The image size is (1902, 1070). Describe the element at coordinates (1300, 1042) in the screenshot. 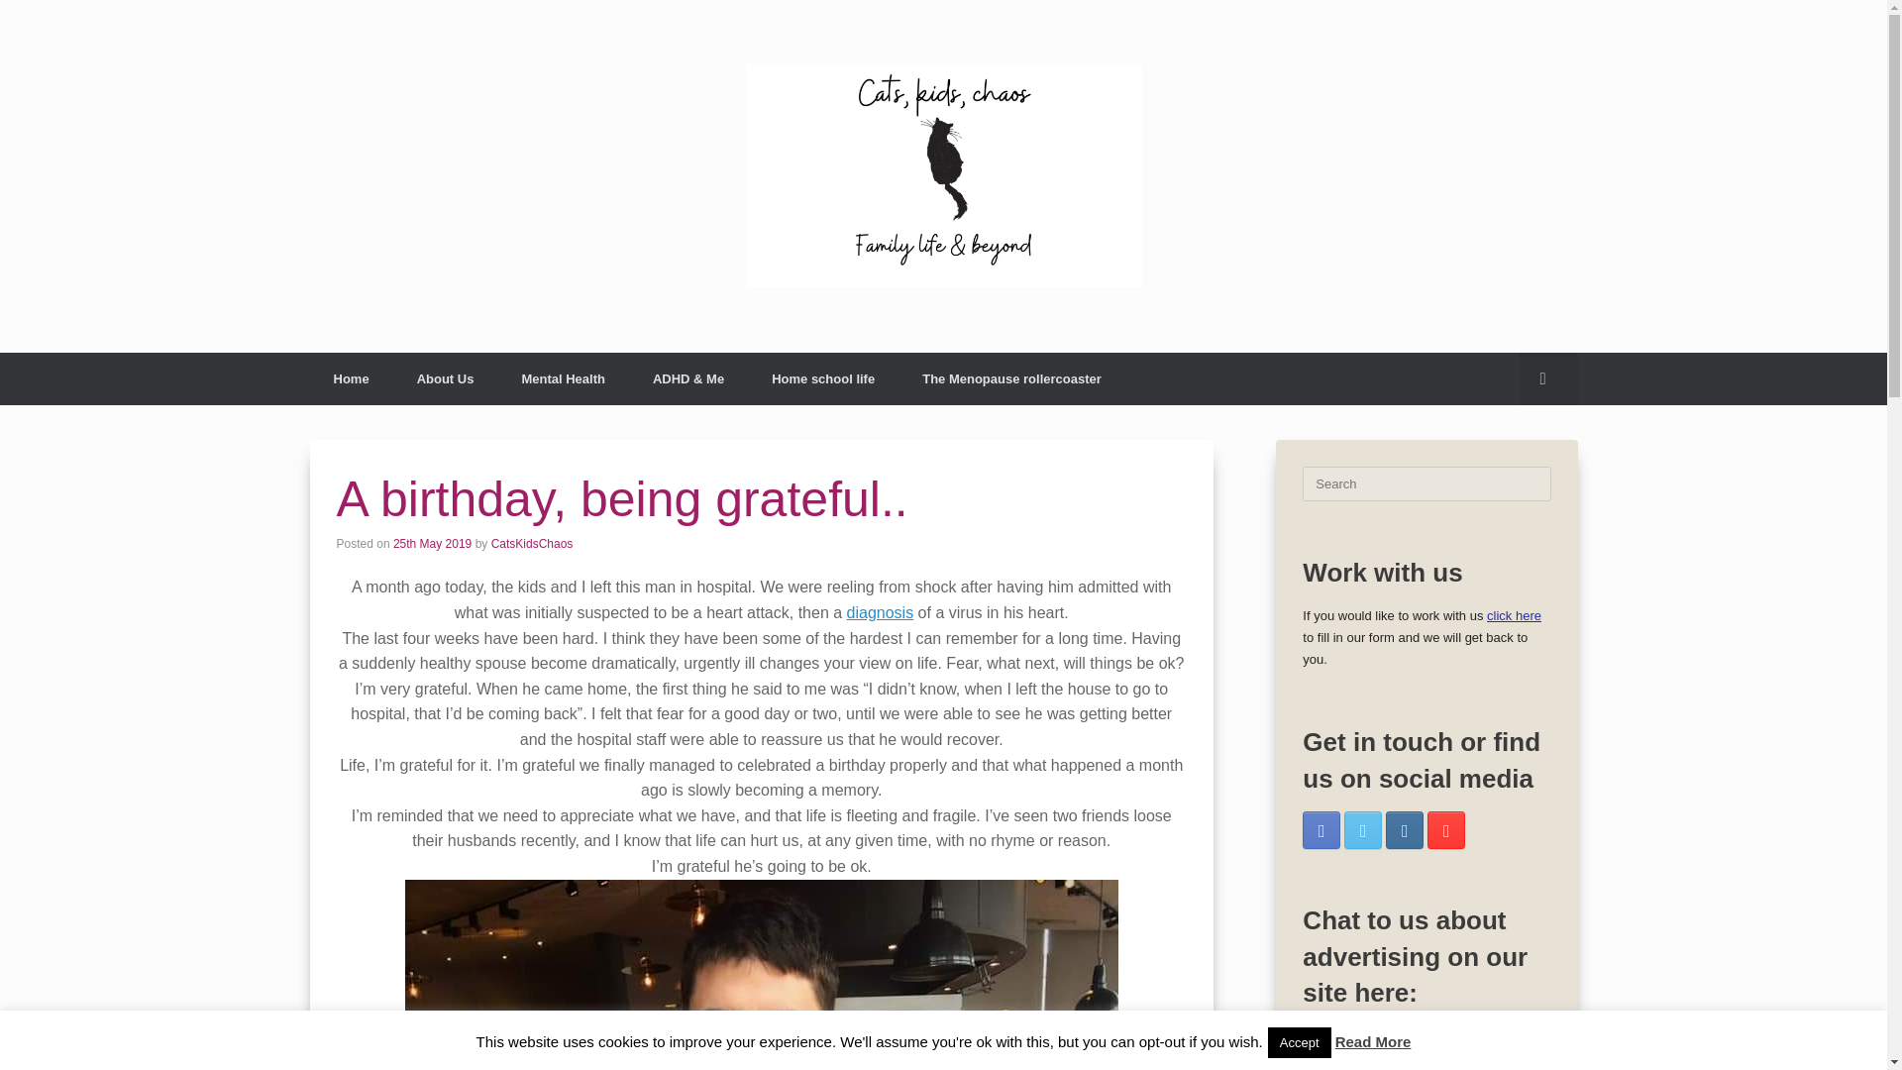

I see `Accept` at that location.